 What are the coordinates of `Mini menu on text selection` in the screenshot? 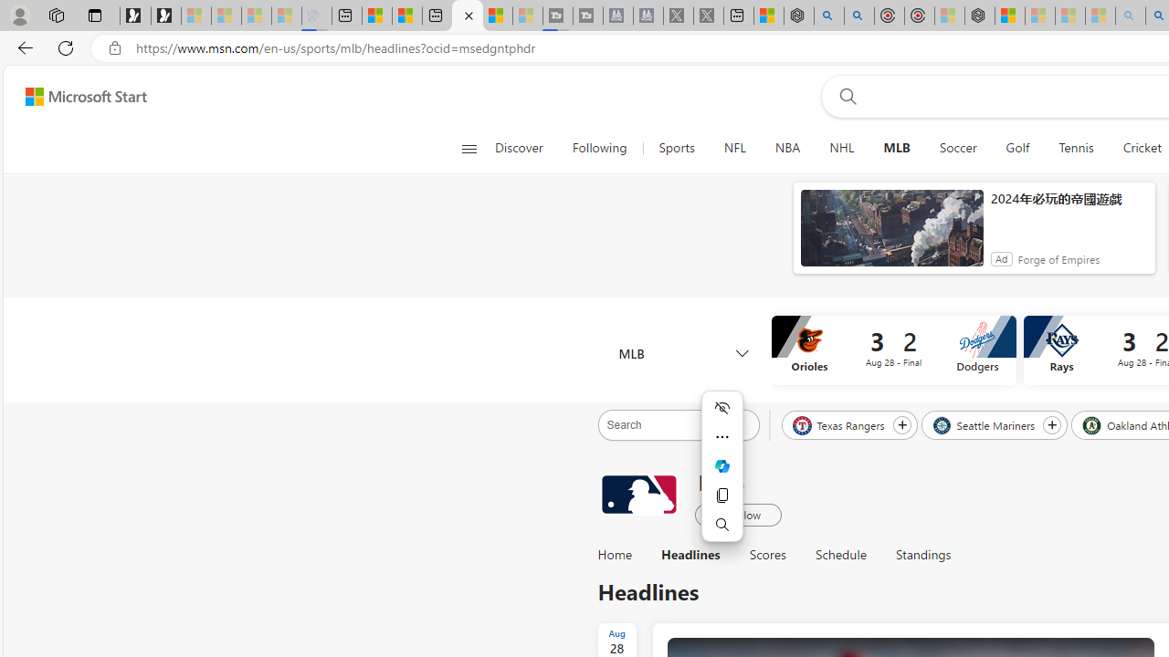 It's located at (721, 476).